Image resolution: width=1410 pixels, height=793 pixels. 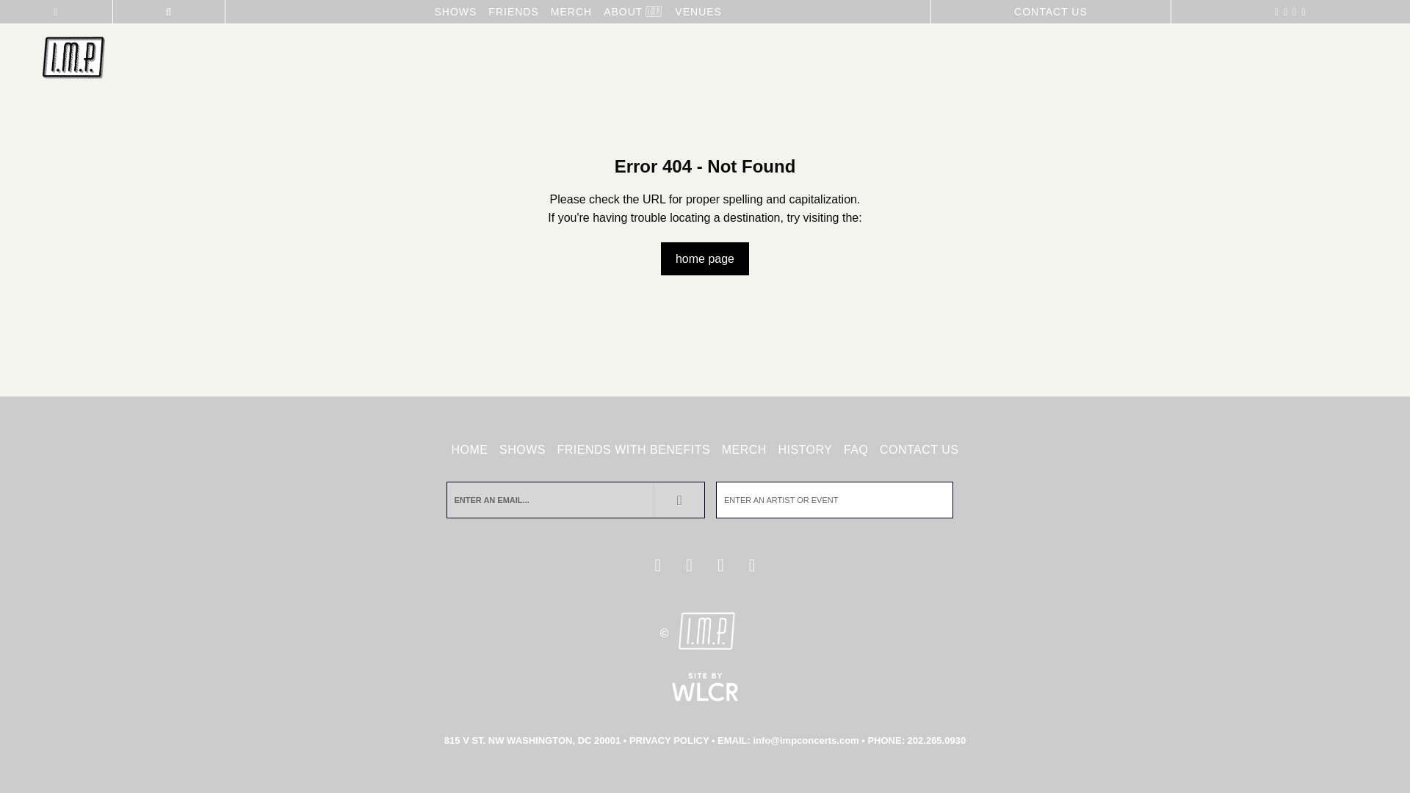 I want to click on CONTACT US, so click(x=919, y=450).